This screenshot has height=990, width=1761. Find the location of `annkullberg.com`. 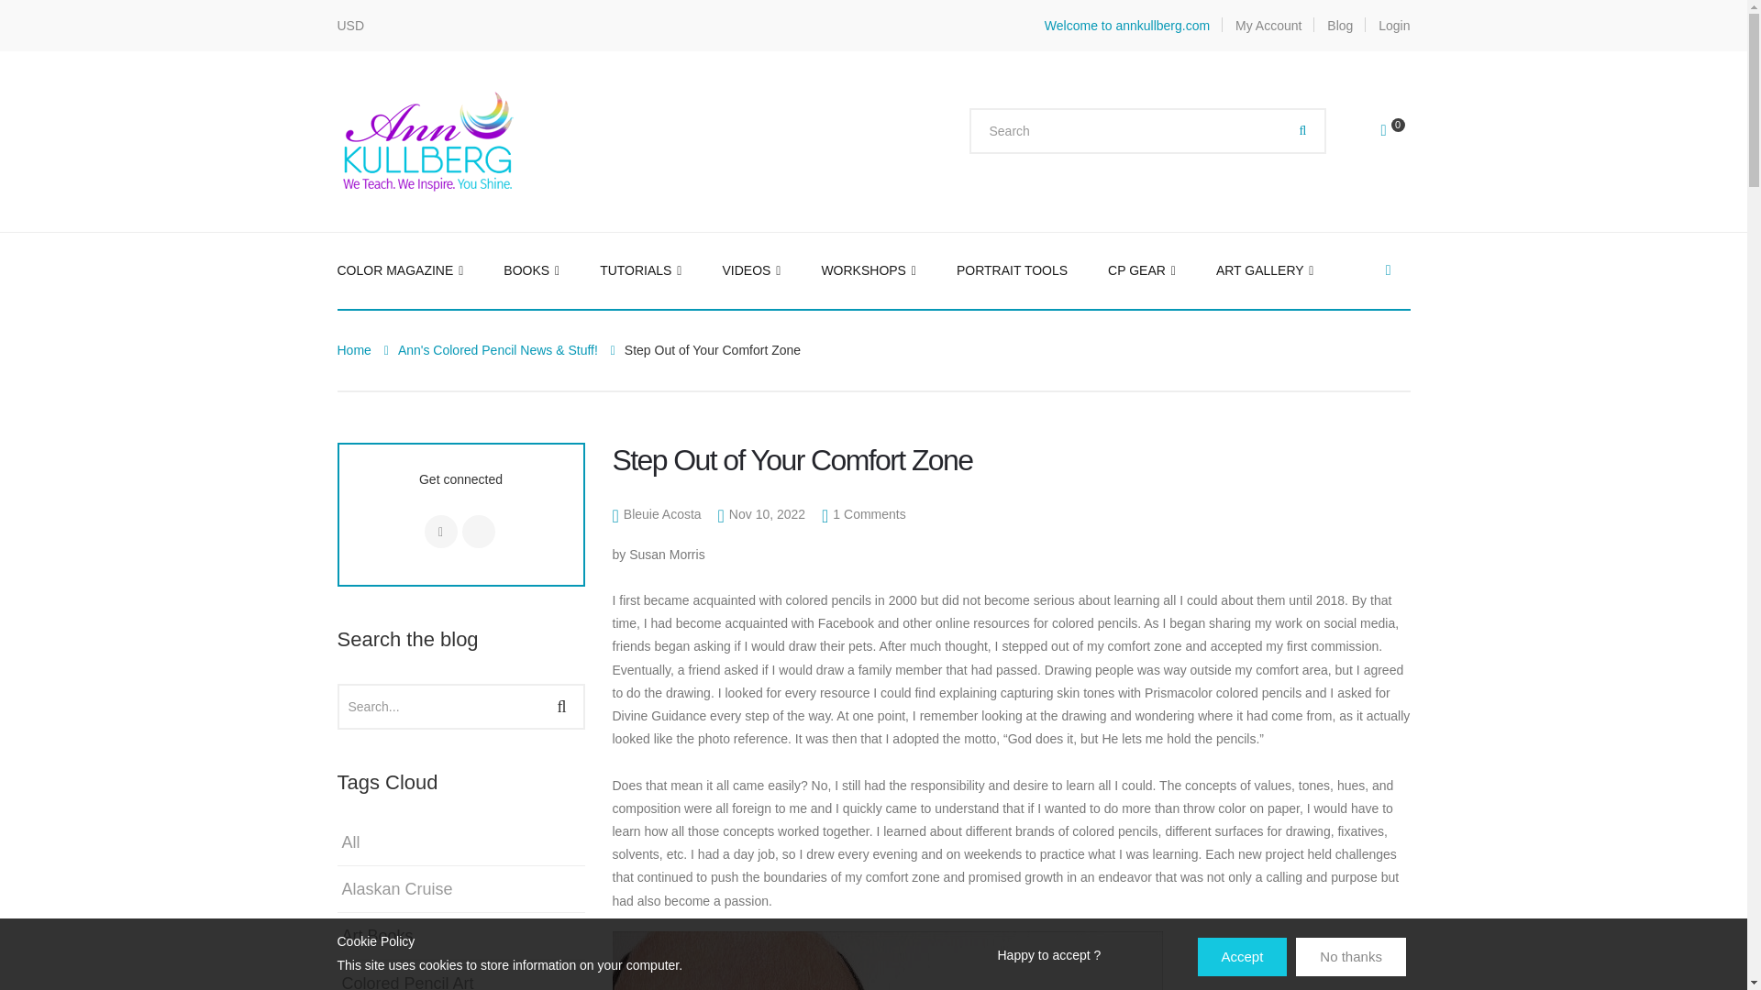

annkullberg.com is located at coordinates (429, 139).